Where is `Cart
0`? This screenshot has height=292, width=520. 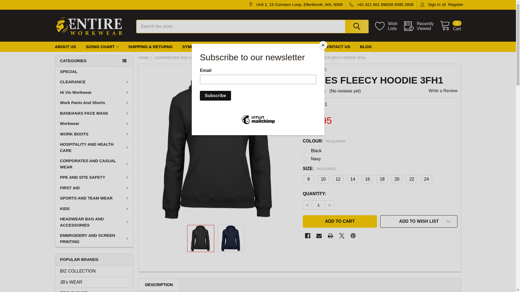 Cart
0 is located at coordinates (451, 26).